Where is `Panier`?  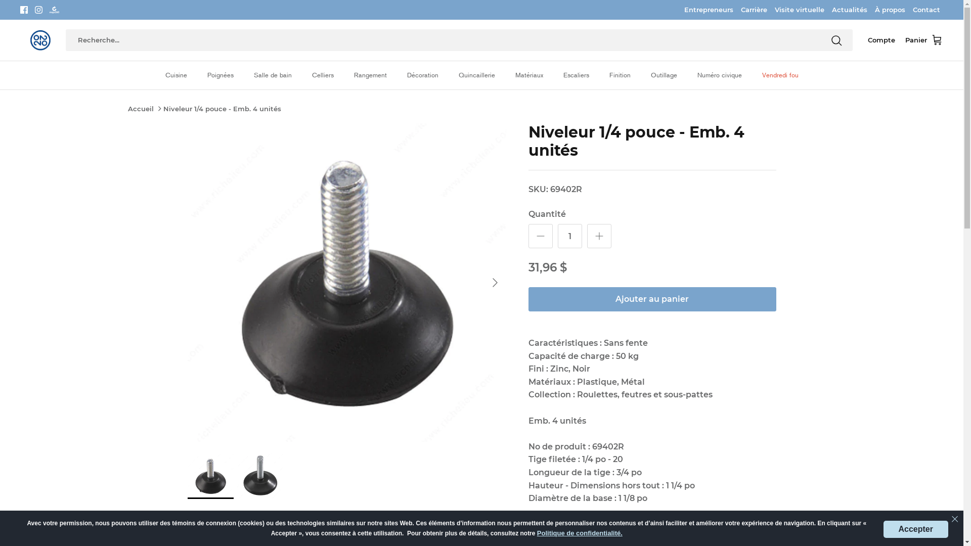
Panier is located at coordinates (924, 40).